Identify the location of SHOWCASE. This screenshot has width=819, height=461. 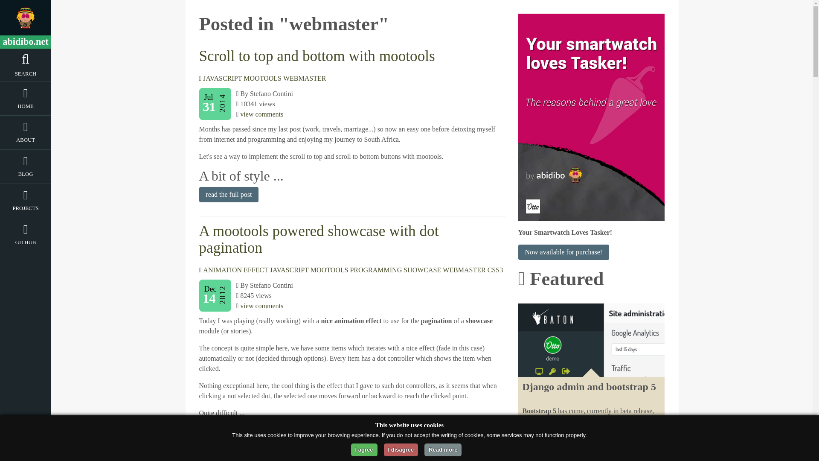
(422, 270).